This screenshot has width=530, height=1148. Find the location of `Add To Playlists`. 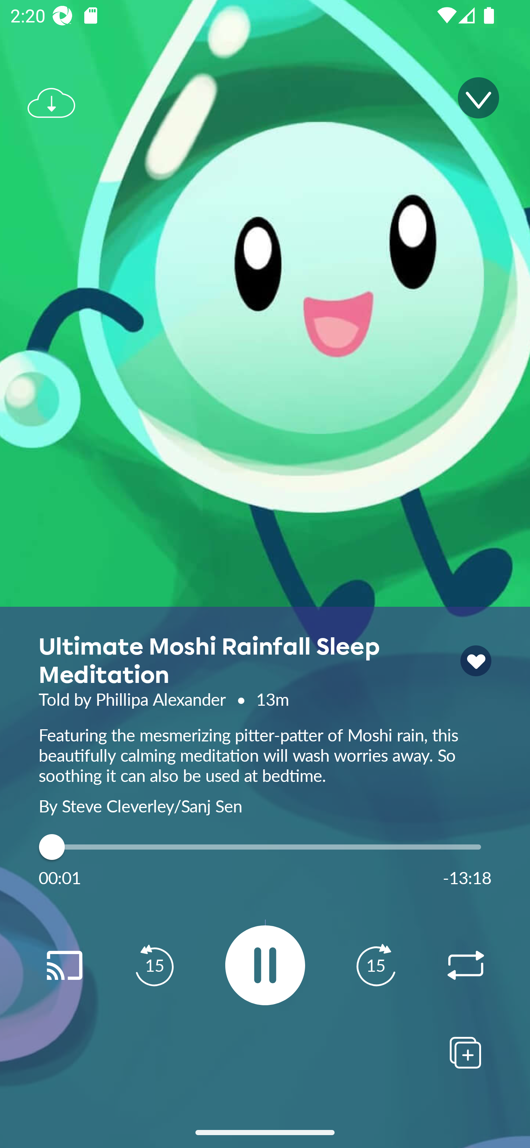

Add To Playlists is located at coordinates (465, 1052).